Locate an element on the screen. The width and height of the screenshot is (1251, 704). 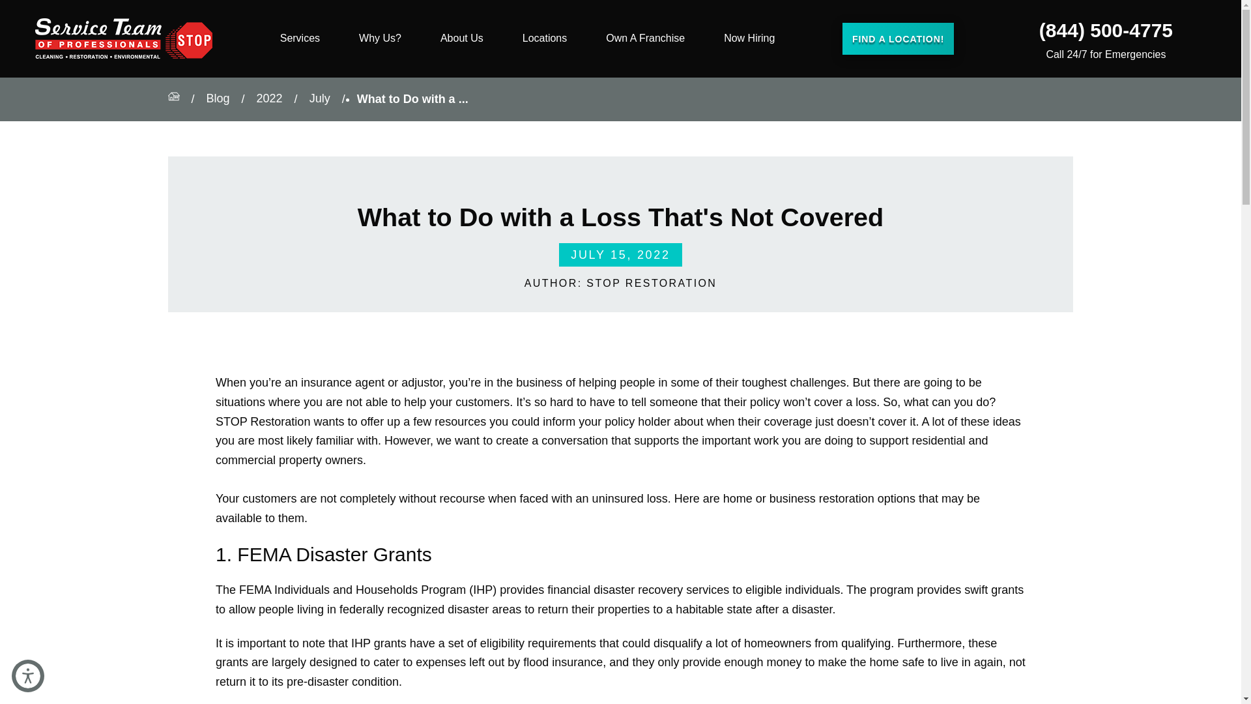
Blog is located at coordinates (218, 99).